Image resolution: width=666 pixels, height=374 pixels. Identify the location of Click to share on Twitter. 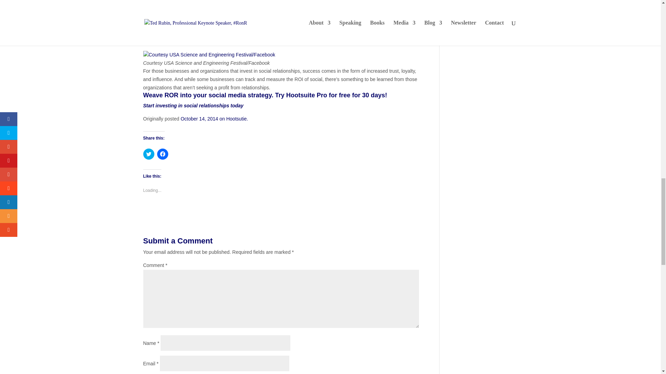
(148, 154).